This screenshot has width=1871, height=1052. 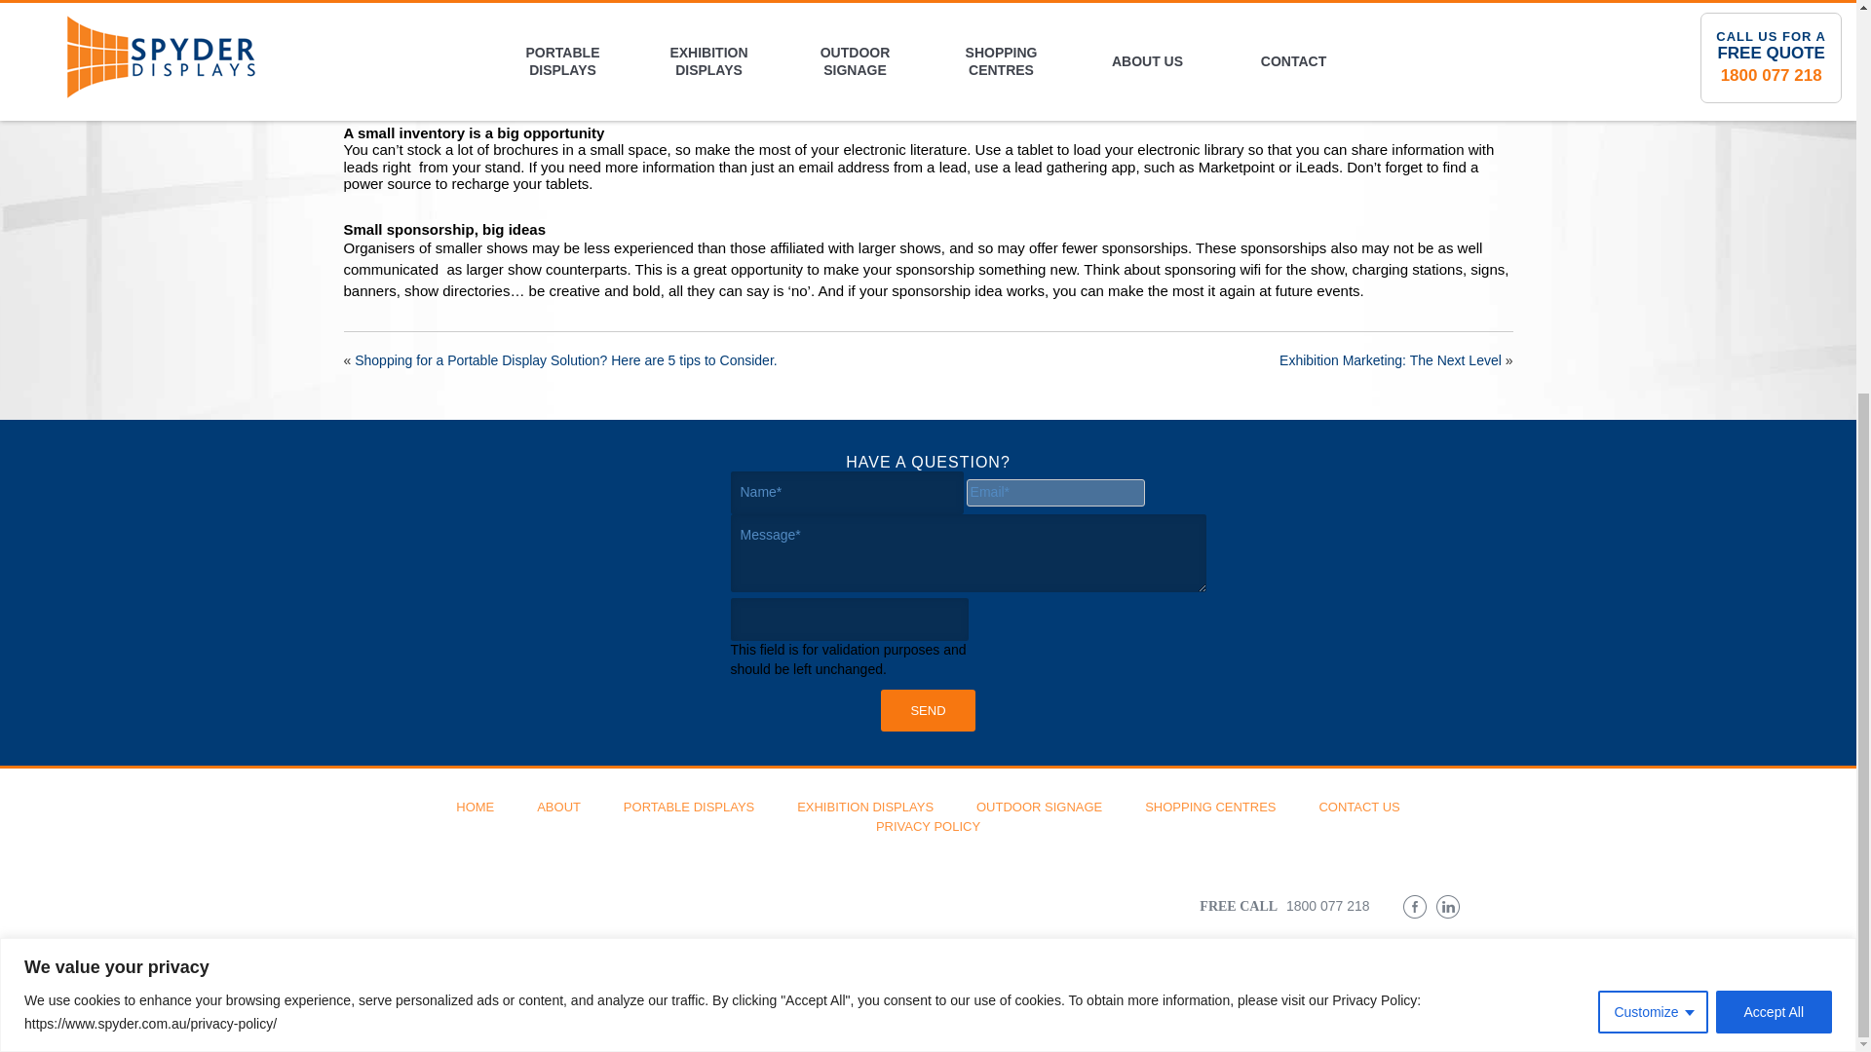 What do you see at coordinates (1652, 392) in the screenshot?
I see `Customize` at bounding box center [1652, 392].